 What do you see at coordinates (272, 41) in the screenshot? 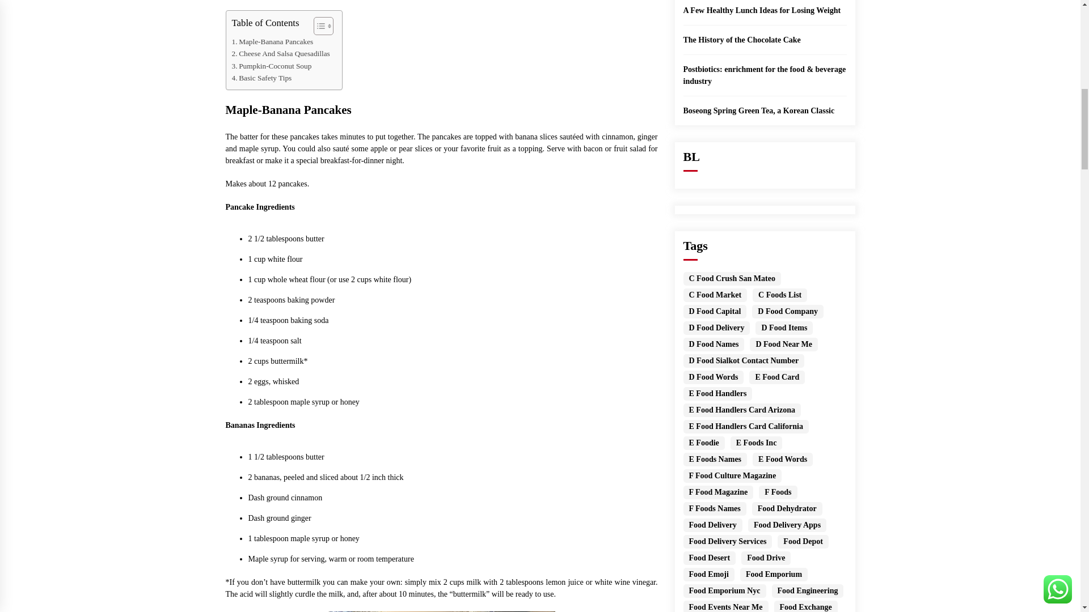
I see `Maple-Banana Pancakes` at bounding box center [272, 41].